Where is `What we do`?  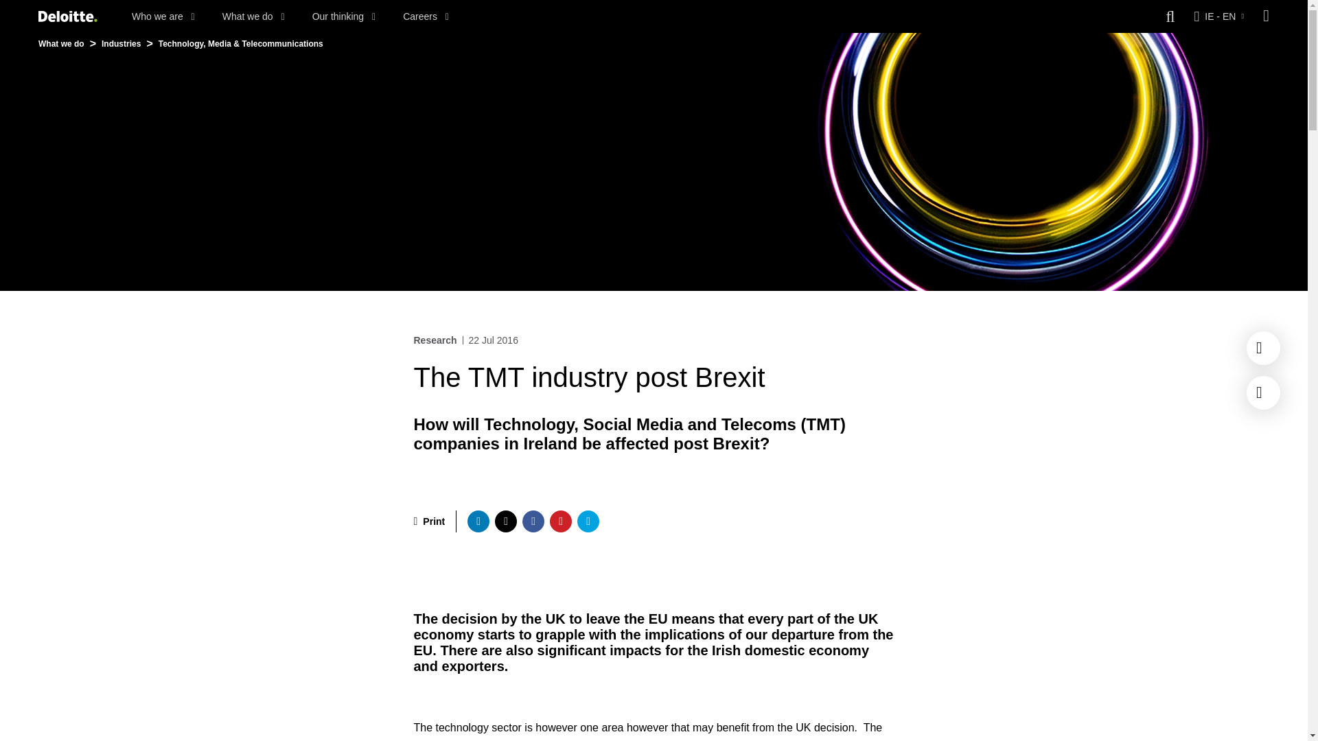 What we do is located at coordinates (253, 16).